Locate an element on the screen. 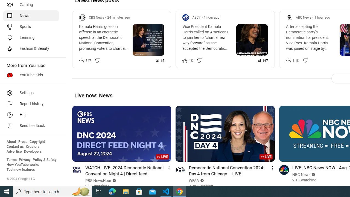 This screenshot has height=197, width=350. Learning is located at coordinates (31, 38).